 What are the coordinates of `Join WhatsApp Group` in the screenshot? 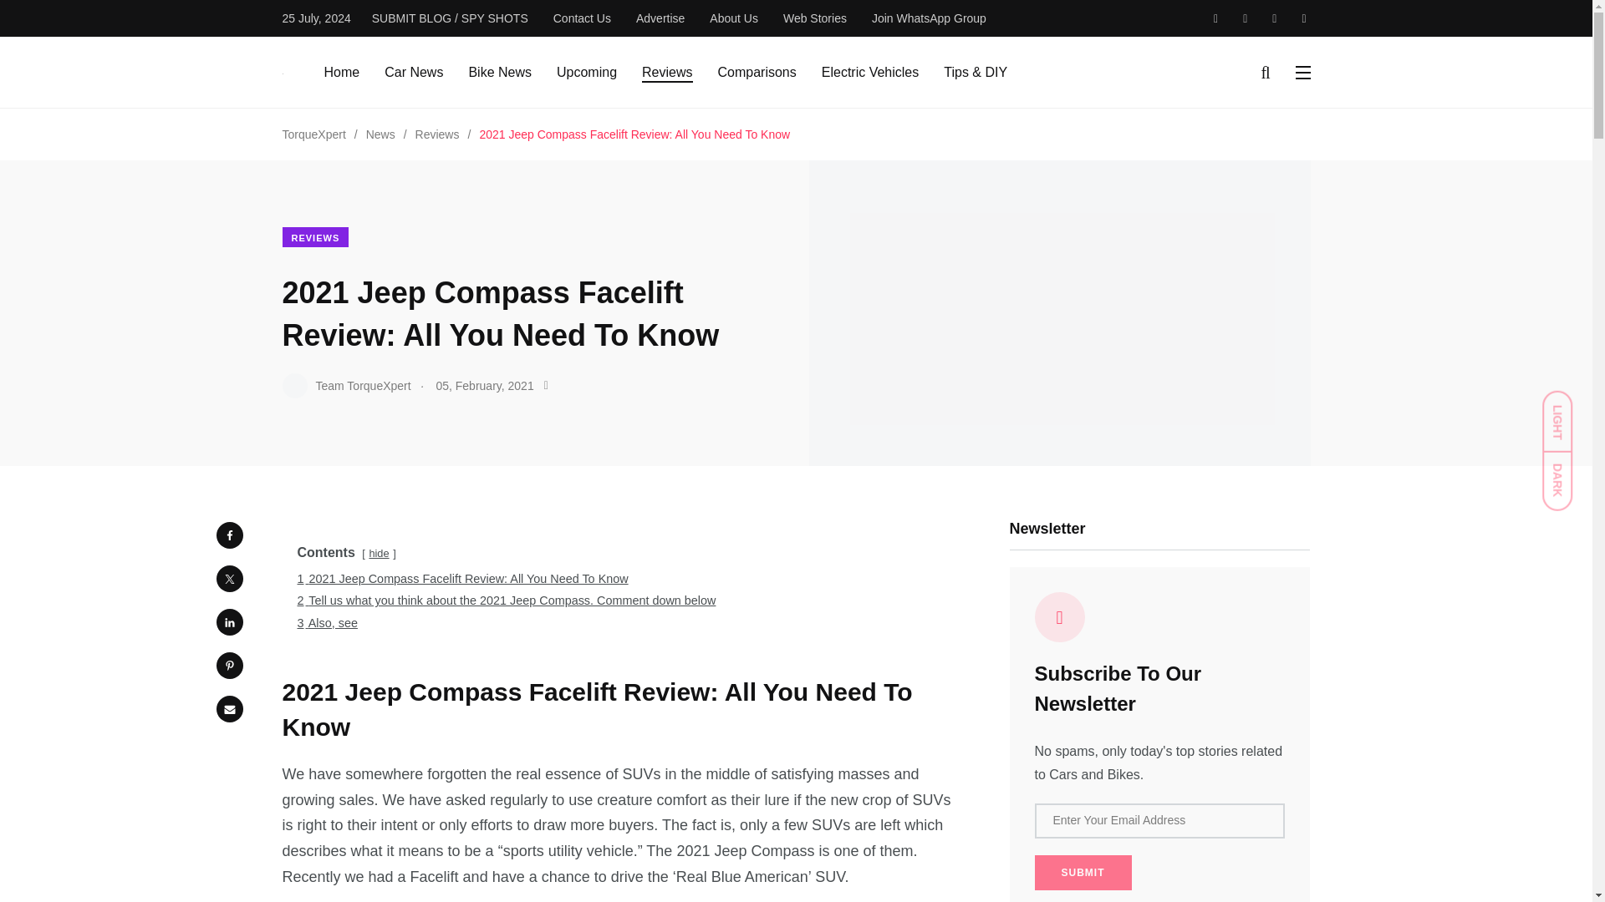 It's located at (929, 18).